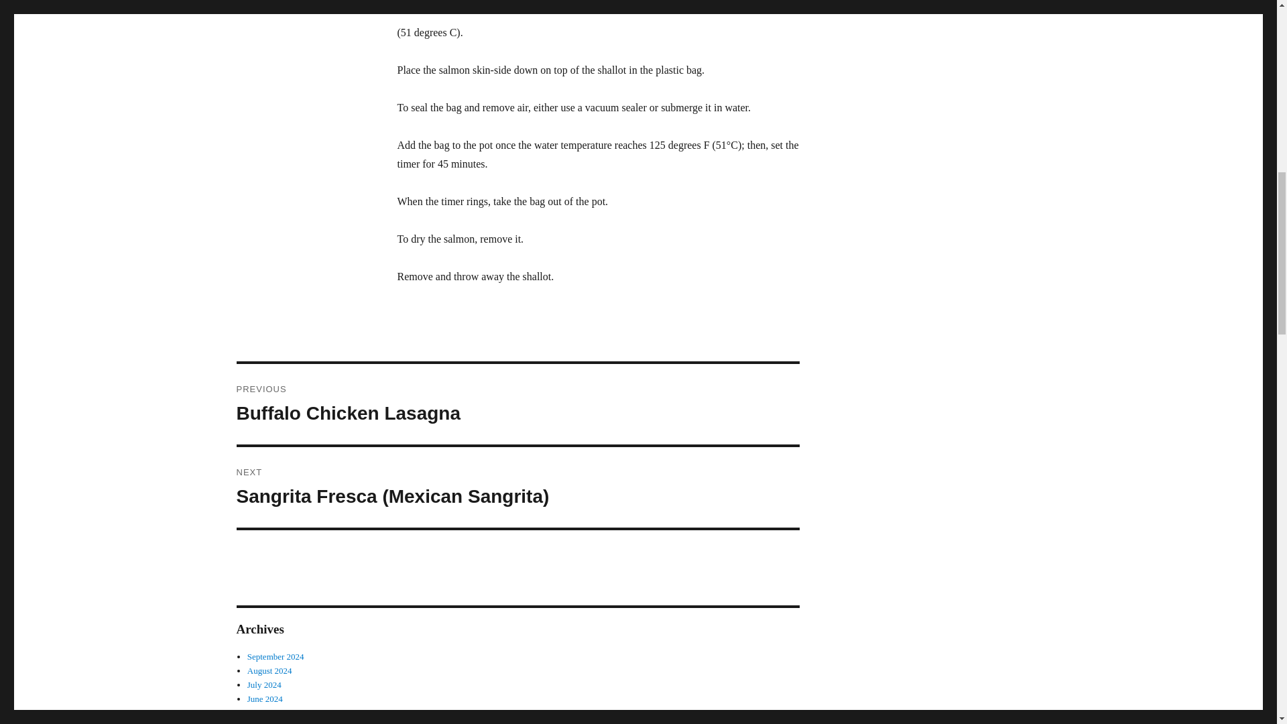 The image size is (1287, 724). I want to click on June 2024, so click(264, 685).